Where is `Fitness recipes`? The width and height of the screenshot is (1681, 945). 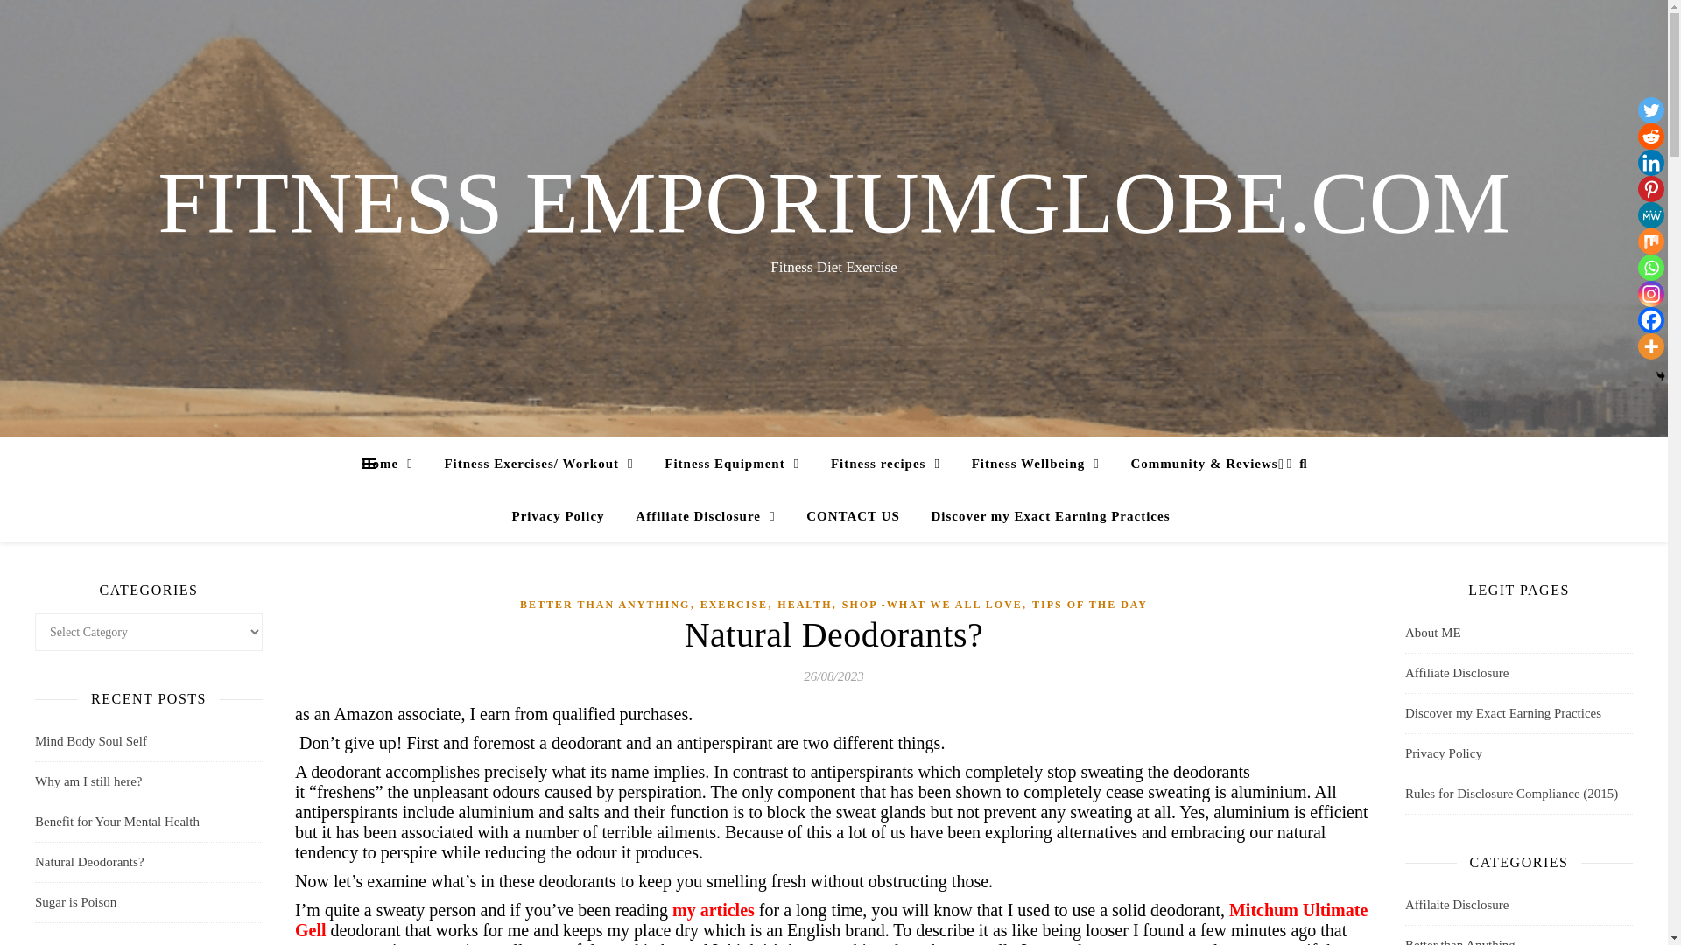 Fitness recipes is located at coordinates (886, 464).